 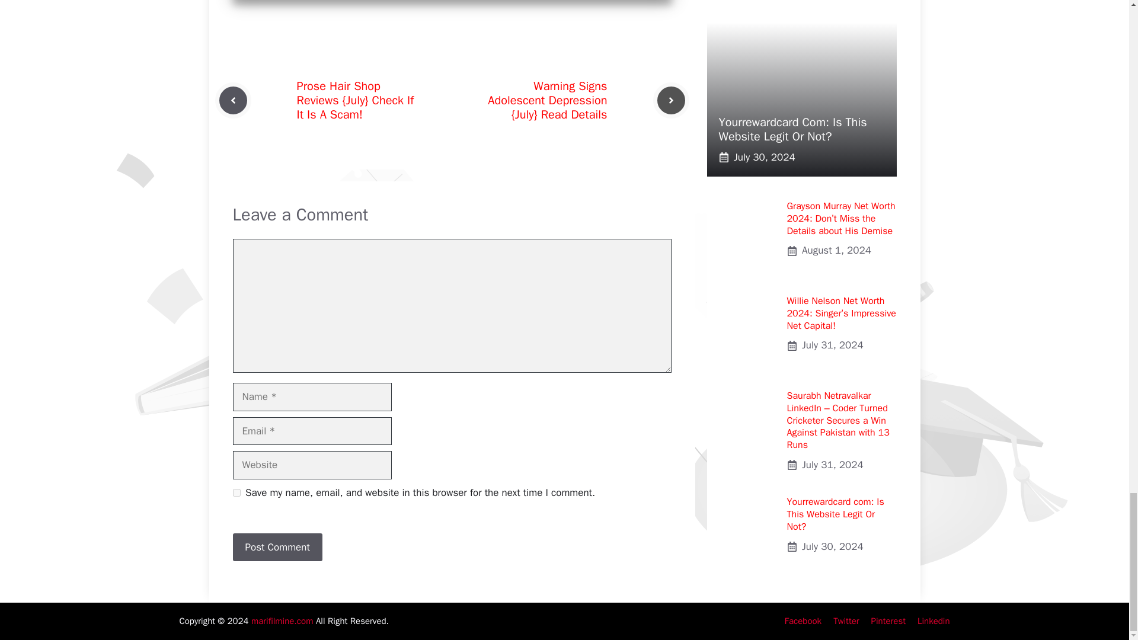 I want to click on Post Comment, so click(x=277, y=548).